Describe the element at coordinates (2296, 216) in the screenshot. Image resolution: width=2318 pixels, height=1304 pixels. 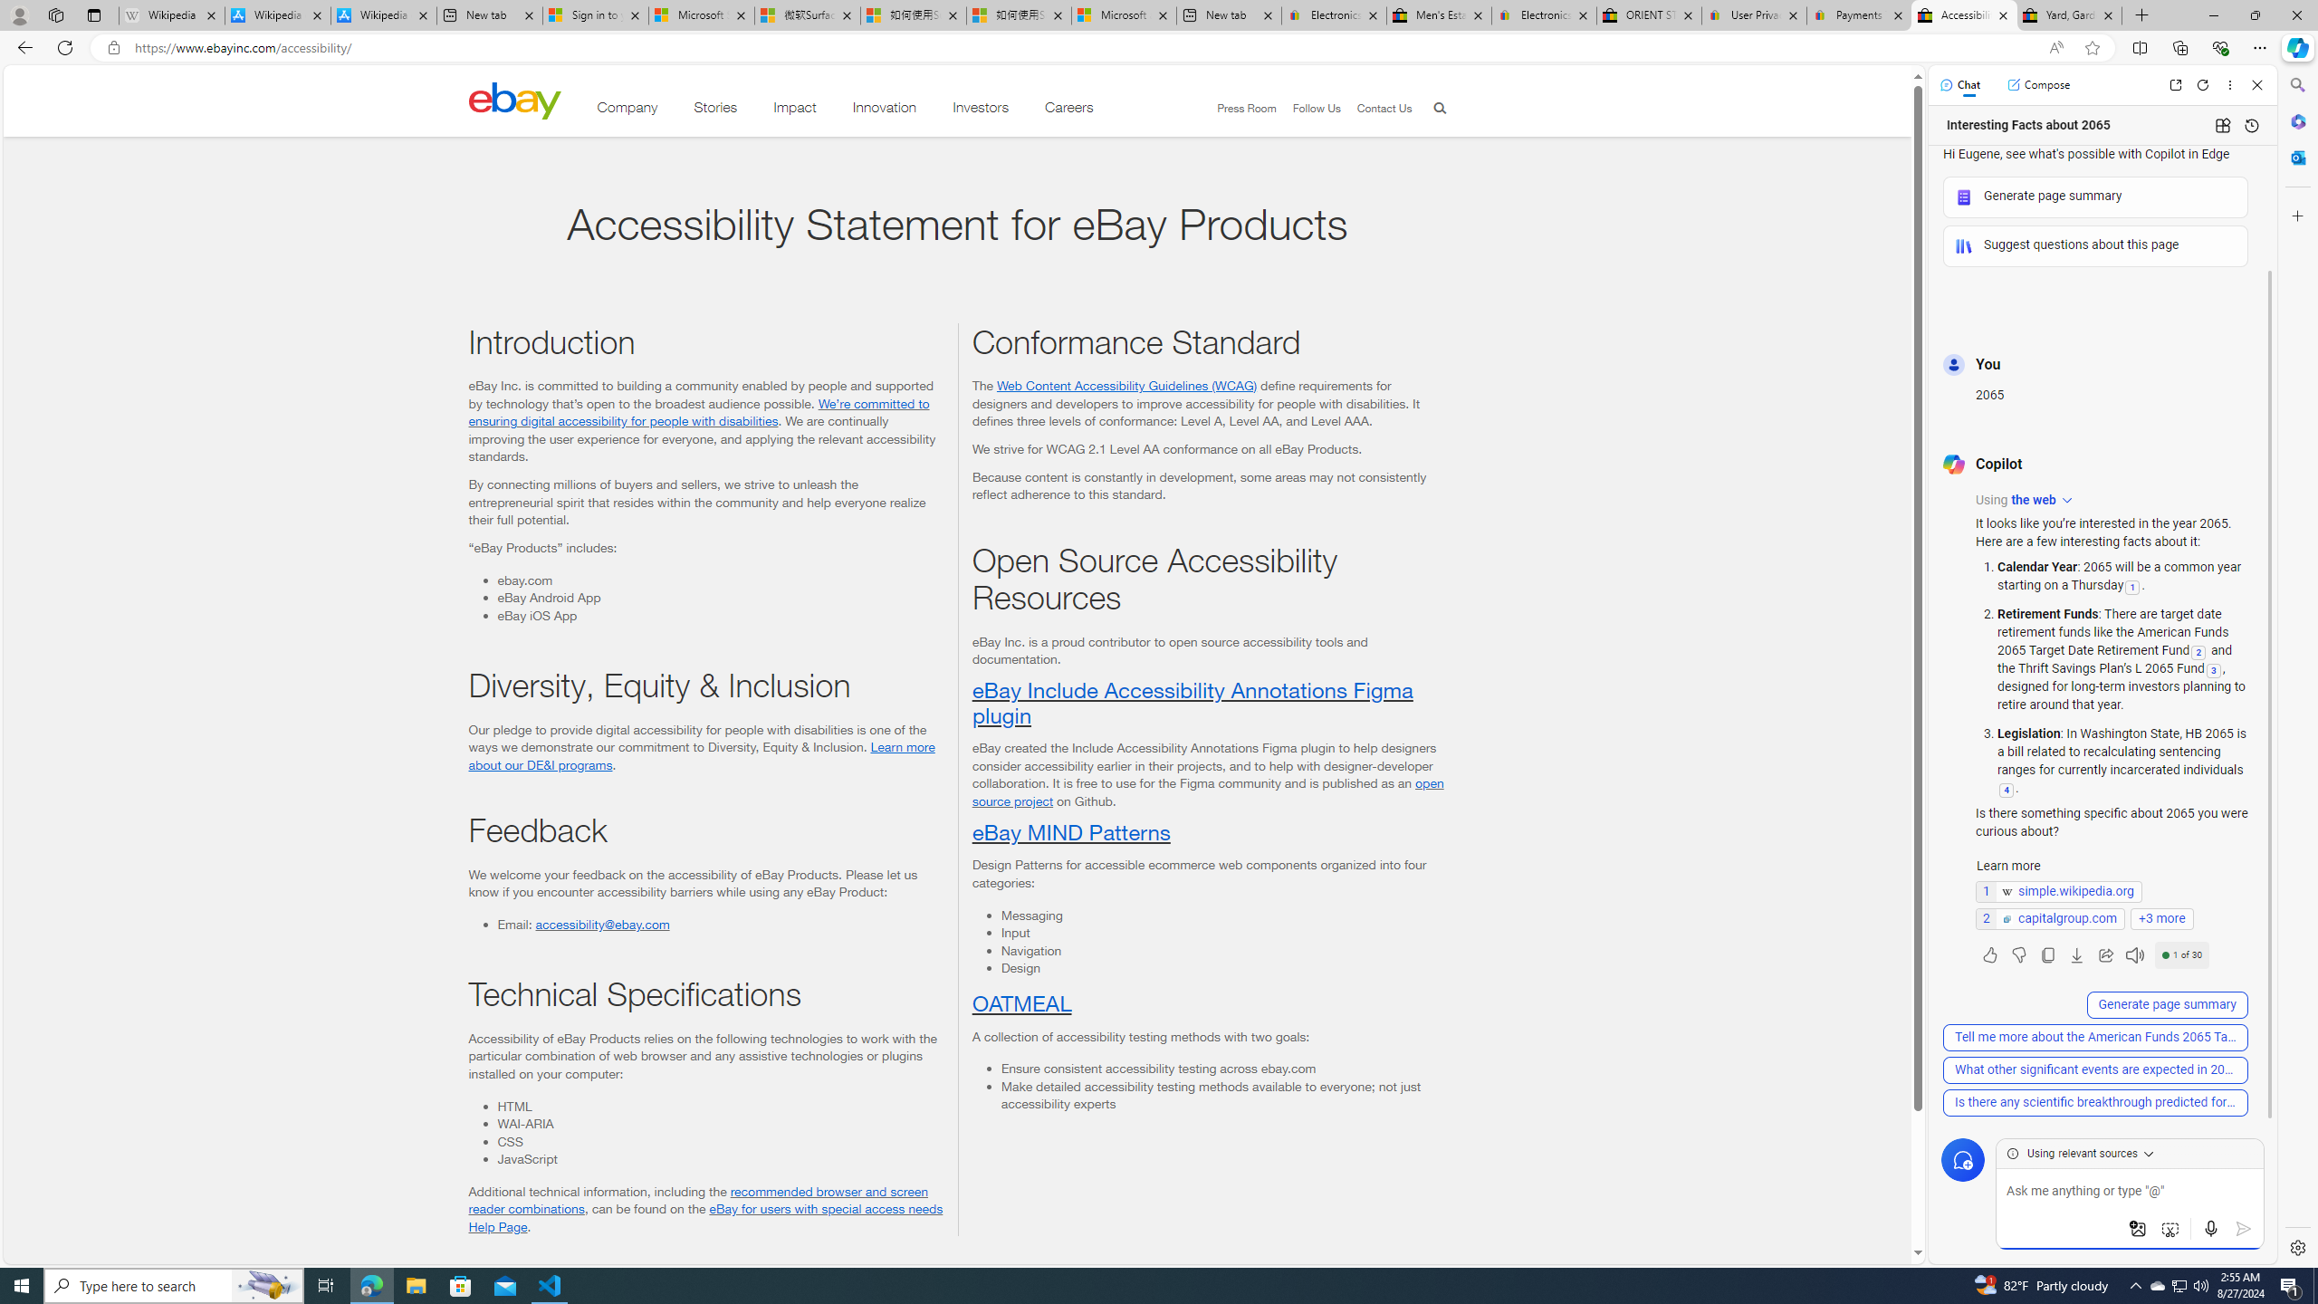
I see `Customize` at that location.